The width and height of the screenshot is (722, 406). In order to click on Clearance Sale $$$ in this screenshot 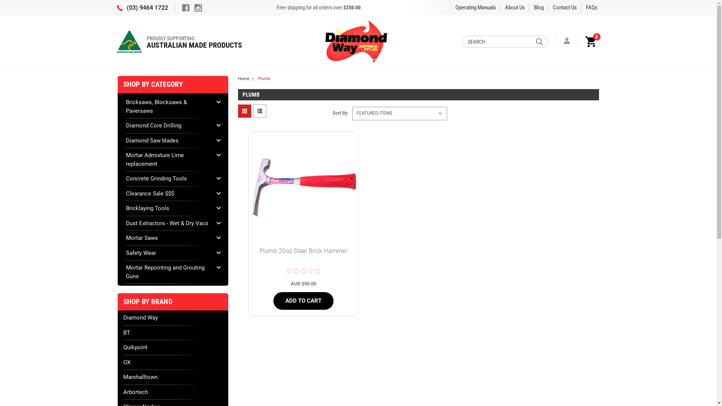, I will do `click(168, 194)`.